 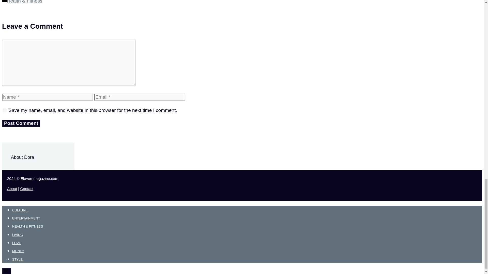 I want to click on About, so click(x=12, y=189).